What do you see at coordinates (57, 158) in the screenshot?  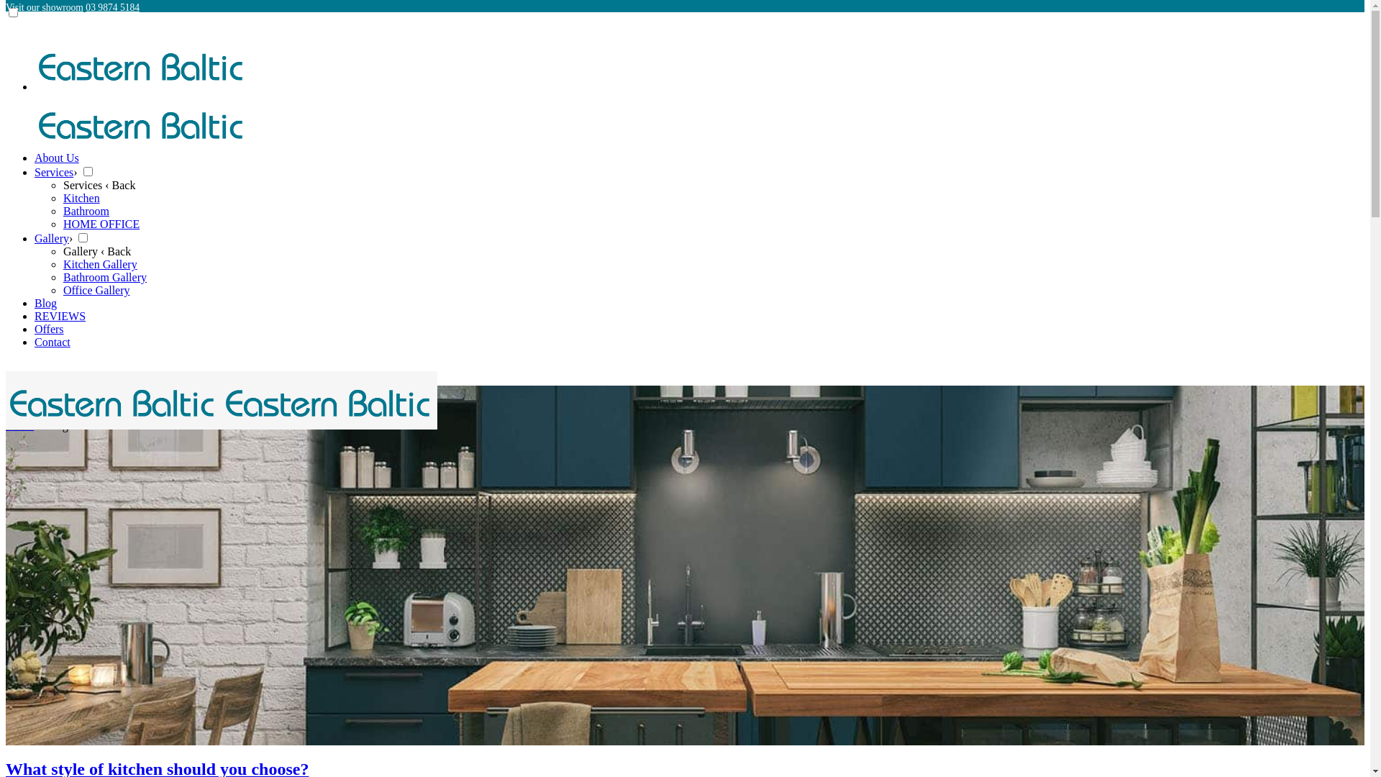 I see `About Us` at bounding box center [57, 158].